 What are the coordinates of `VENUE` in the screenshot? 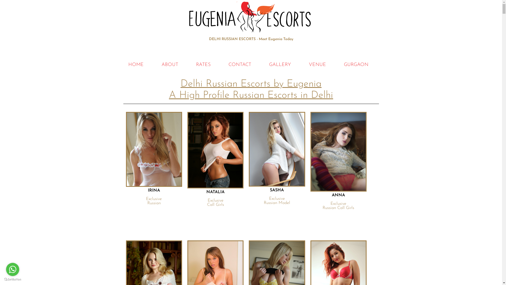 It's located at (317, 65).